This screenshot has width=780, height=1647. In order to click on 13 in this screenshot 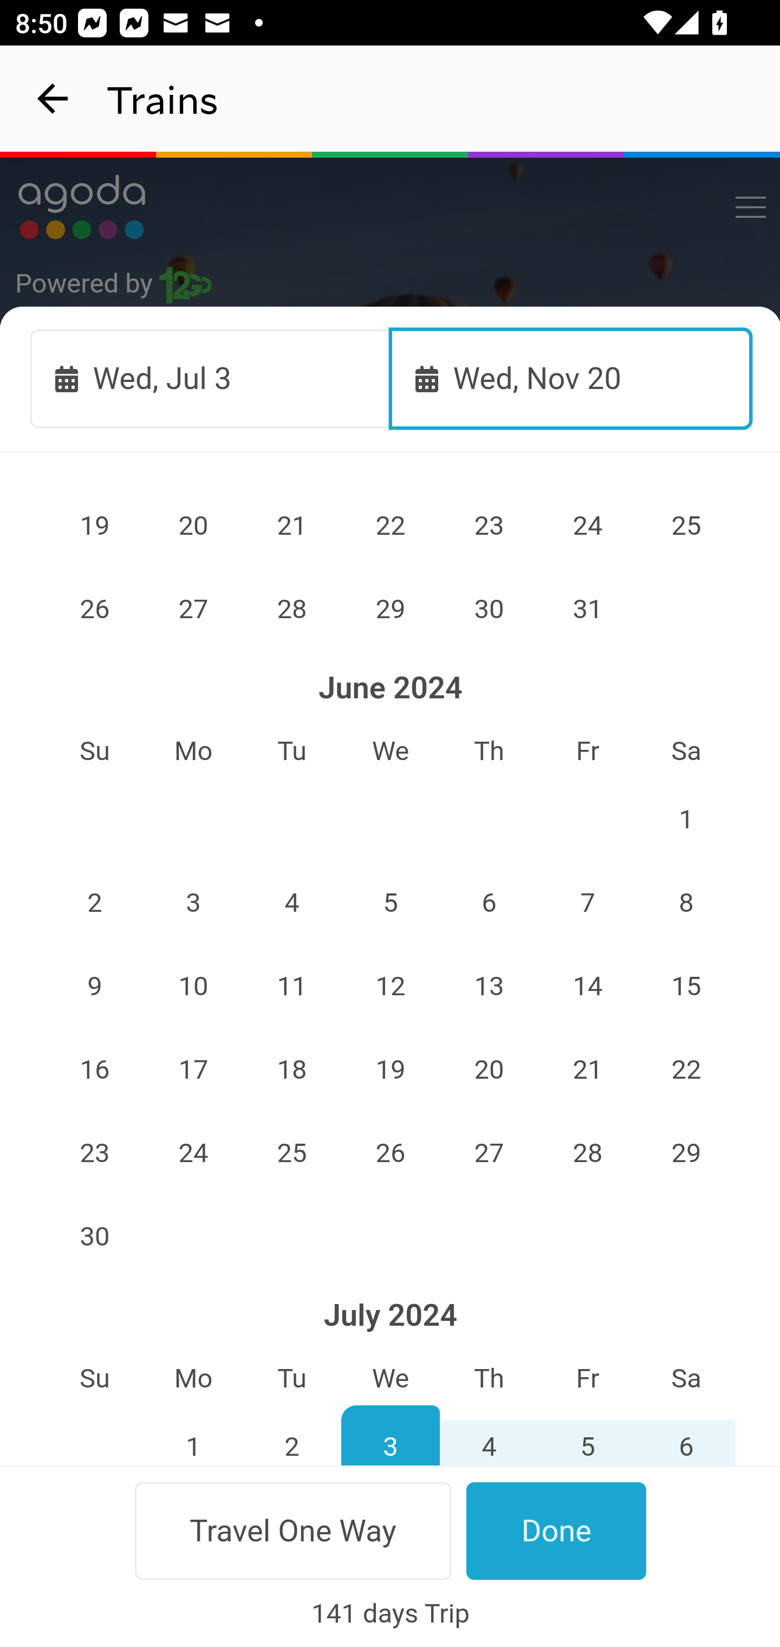, I will do `click(489, 985)`.